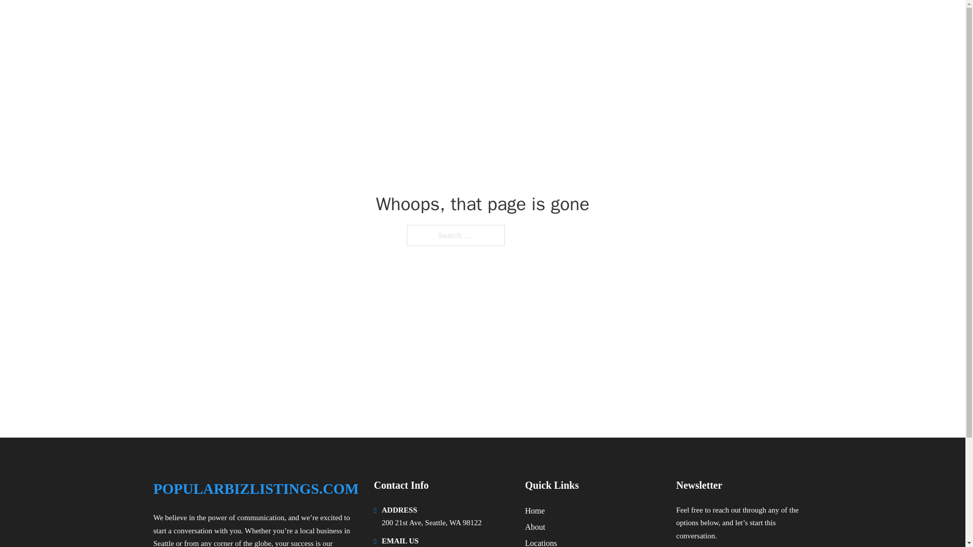 This screenshot has height=547, width=973. What do you see at coordinates (541, 542) in the screenshot?
I see `Locations` at bounding box center [541, 542].